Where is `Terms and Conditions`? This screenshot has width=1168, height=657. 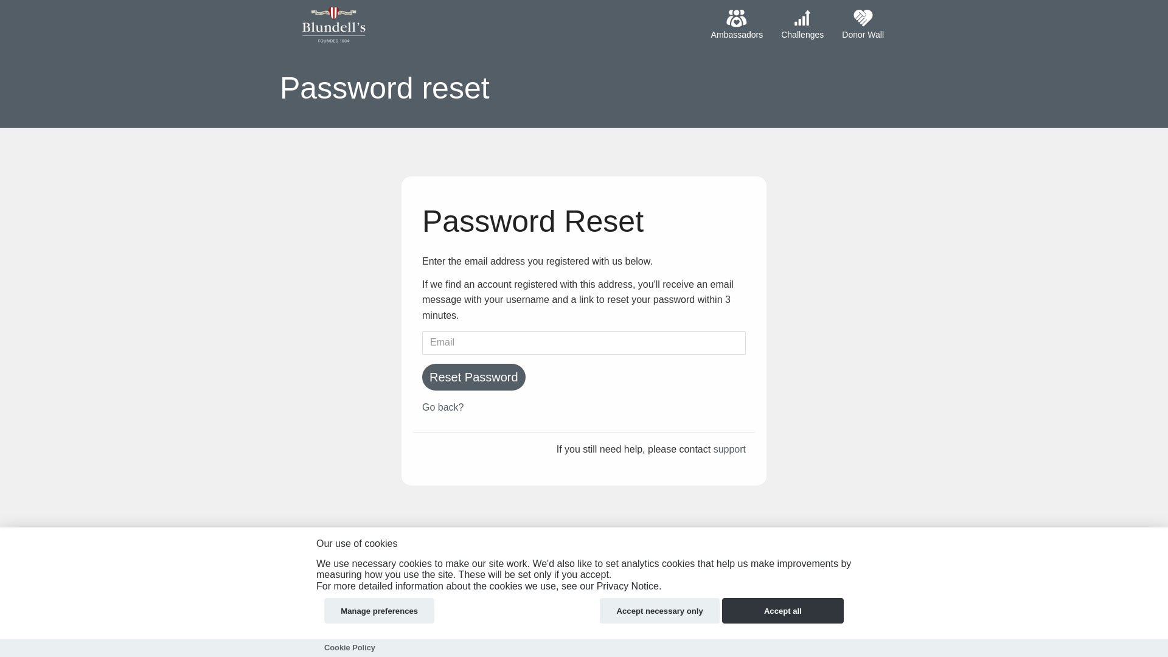 Terms and Conditions is located at coordinates (415, 557).